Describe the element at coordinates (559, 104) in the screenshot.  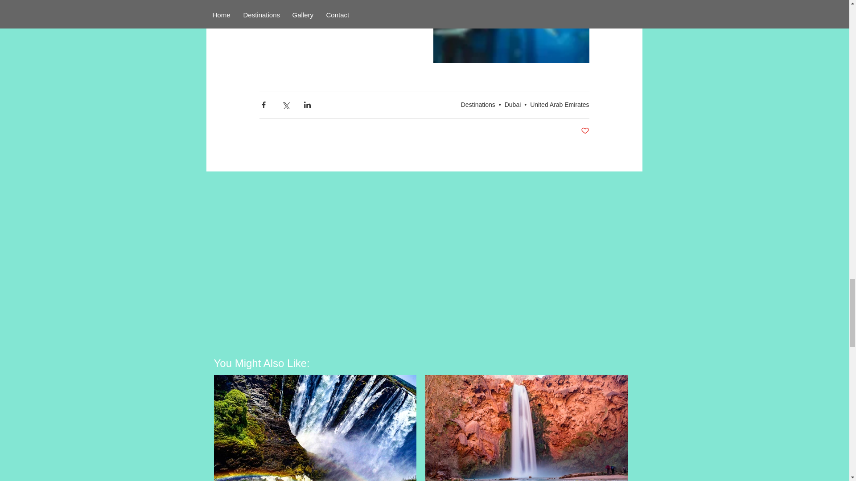
I see `United Arab Emirates` at that location.